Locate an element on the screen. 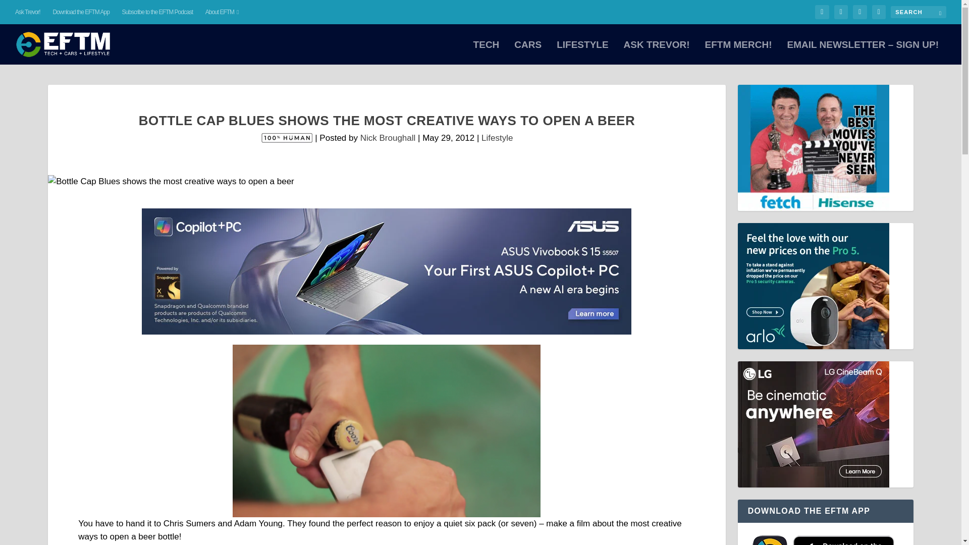 This screenshot has height=545, width=969. LIFESTYLE is located at coordinates (582, 52).